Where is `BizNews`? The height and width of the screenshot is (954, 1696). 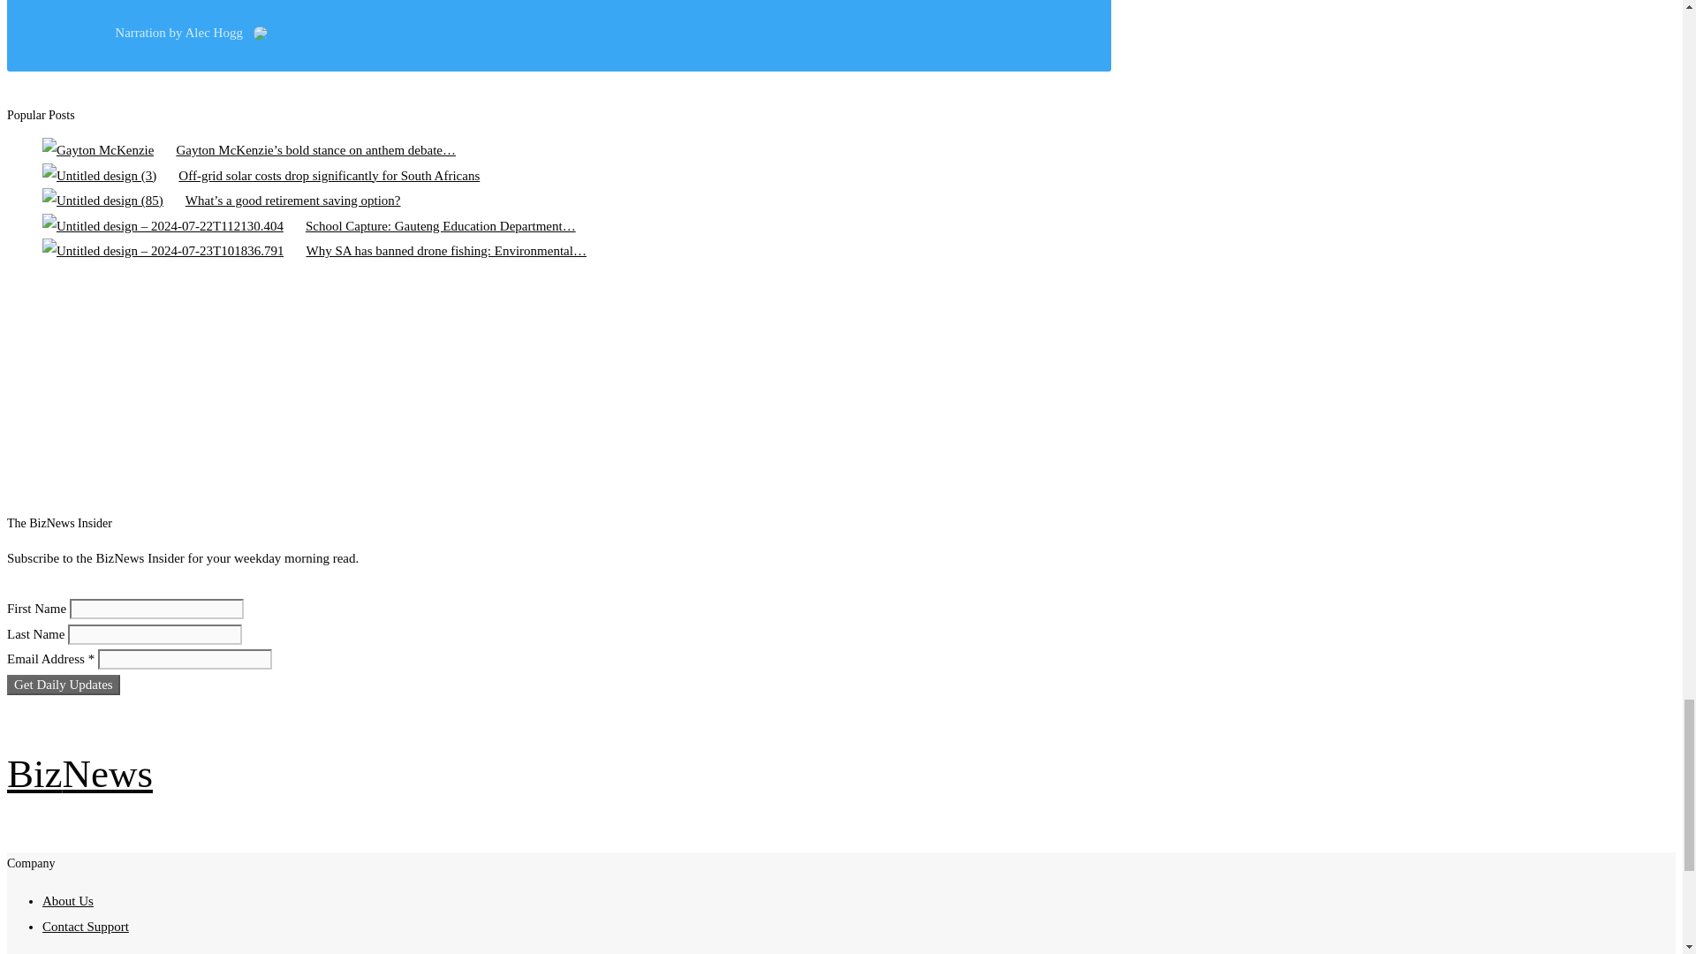 BizNews is located at coordinates (79, 774).